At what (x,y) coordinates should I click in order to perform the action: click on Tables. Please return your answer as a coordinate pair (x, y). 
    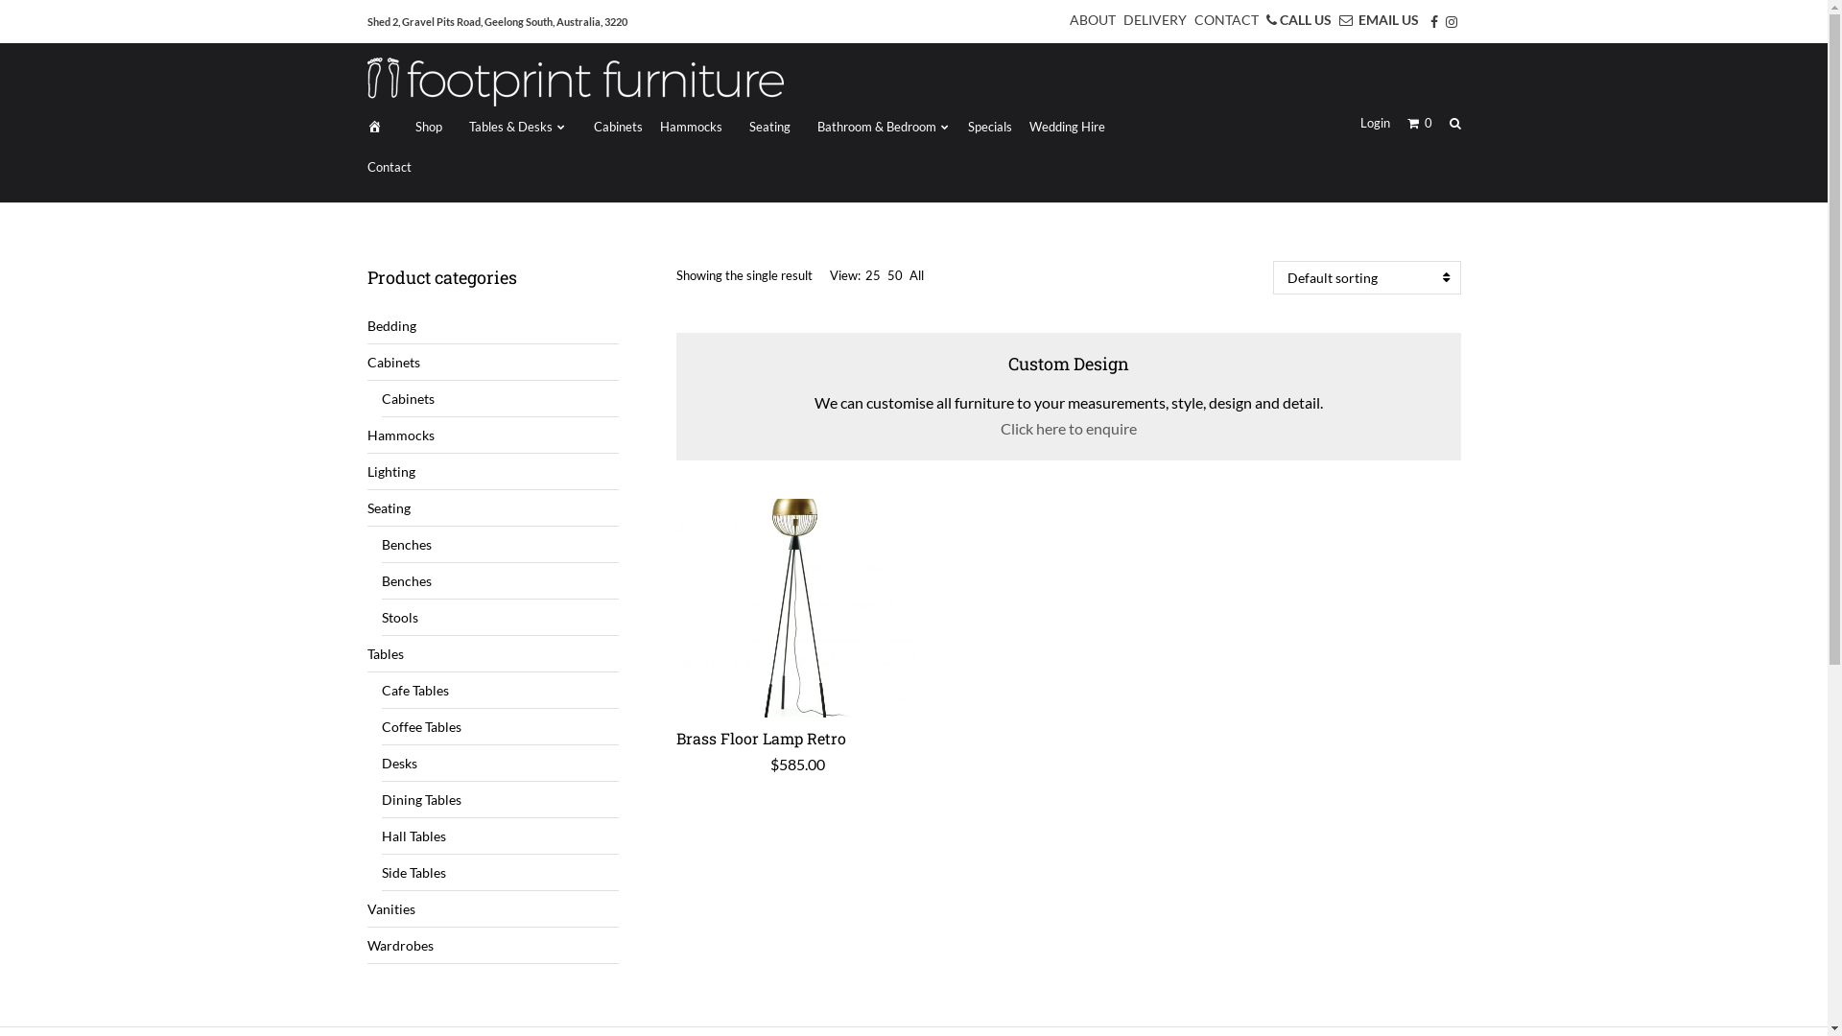
    Looking at the image, I should click on (493, 654).